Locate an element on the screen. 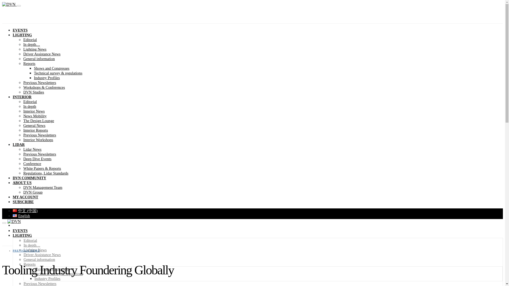 This screenshot has height=286, width=509. Previous Newsletters is located at coordinates (40, 82).